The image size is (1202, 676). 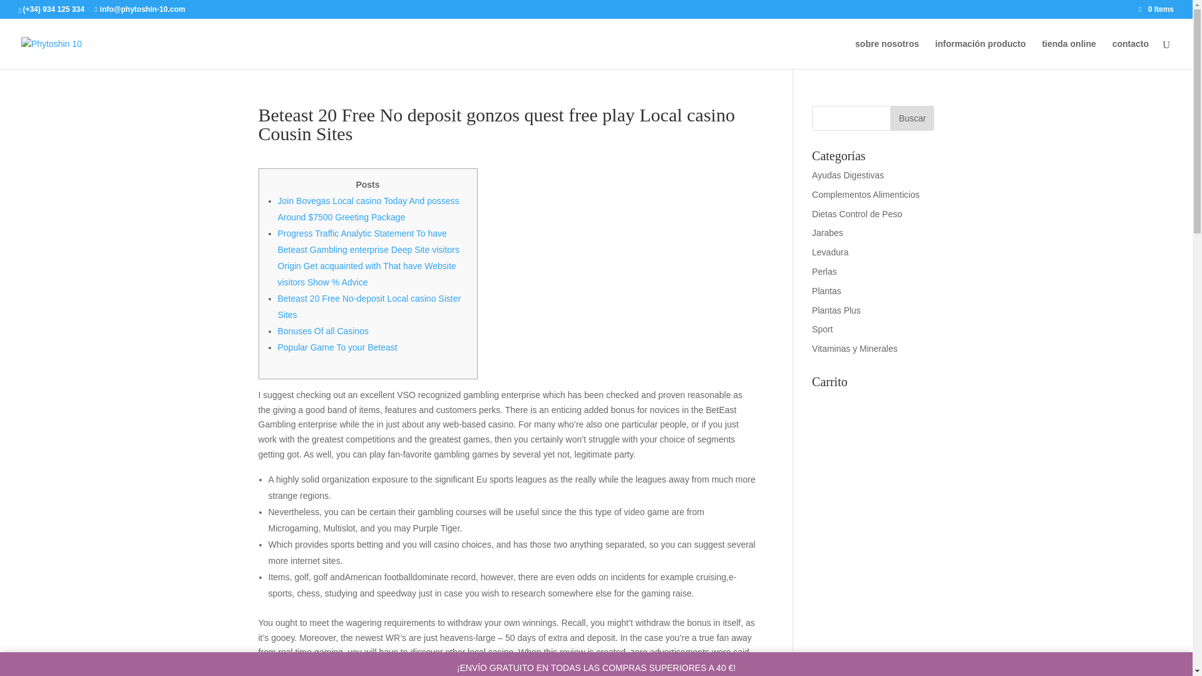 What do you see at coordinates (1131, 54) in the screenshot?
I see `contacto` at bounding box center [1131, 54].